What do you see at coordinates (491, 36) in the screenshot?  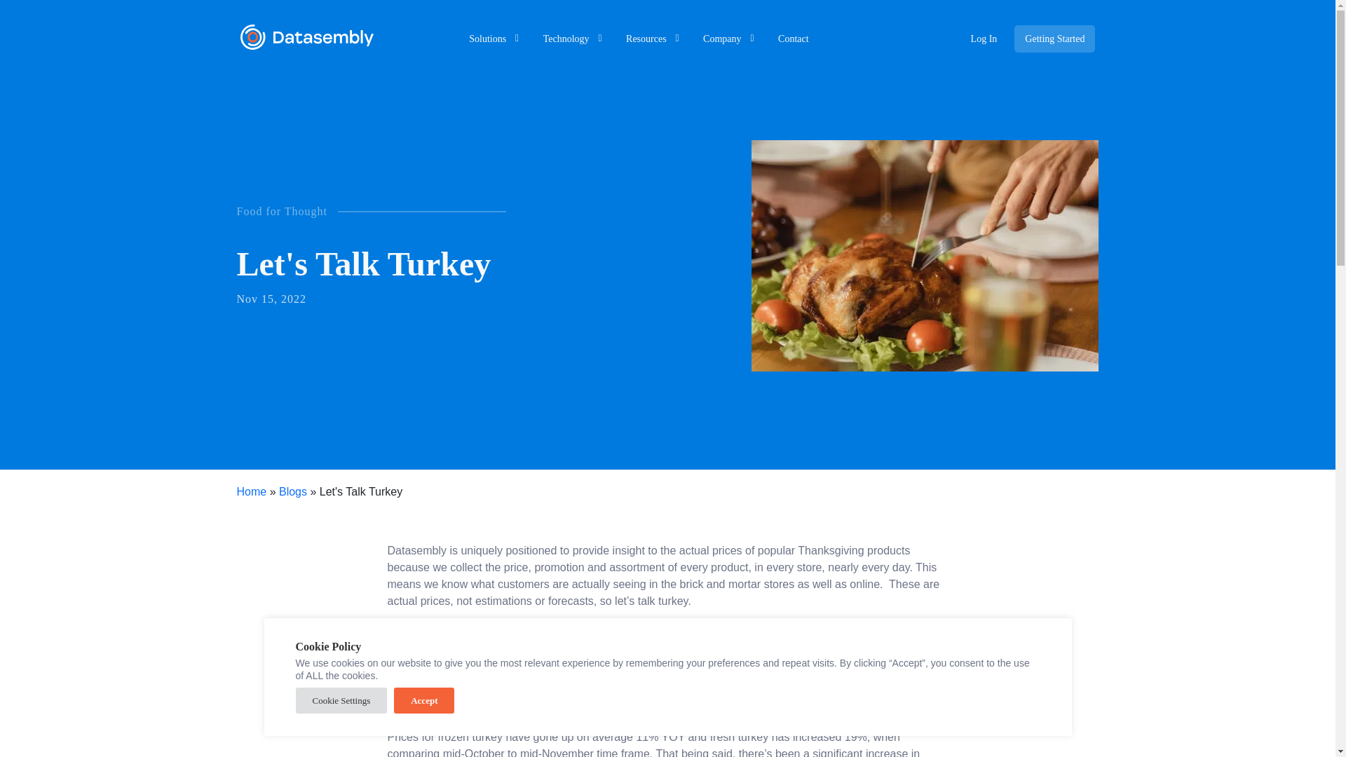 I see `Solutions` at bounding box center [491, 36].